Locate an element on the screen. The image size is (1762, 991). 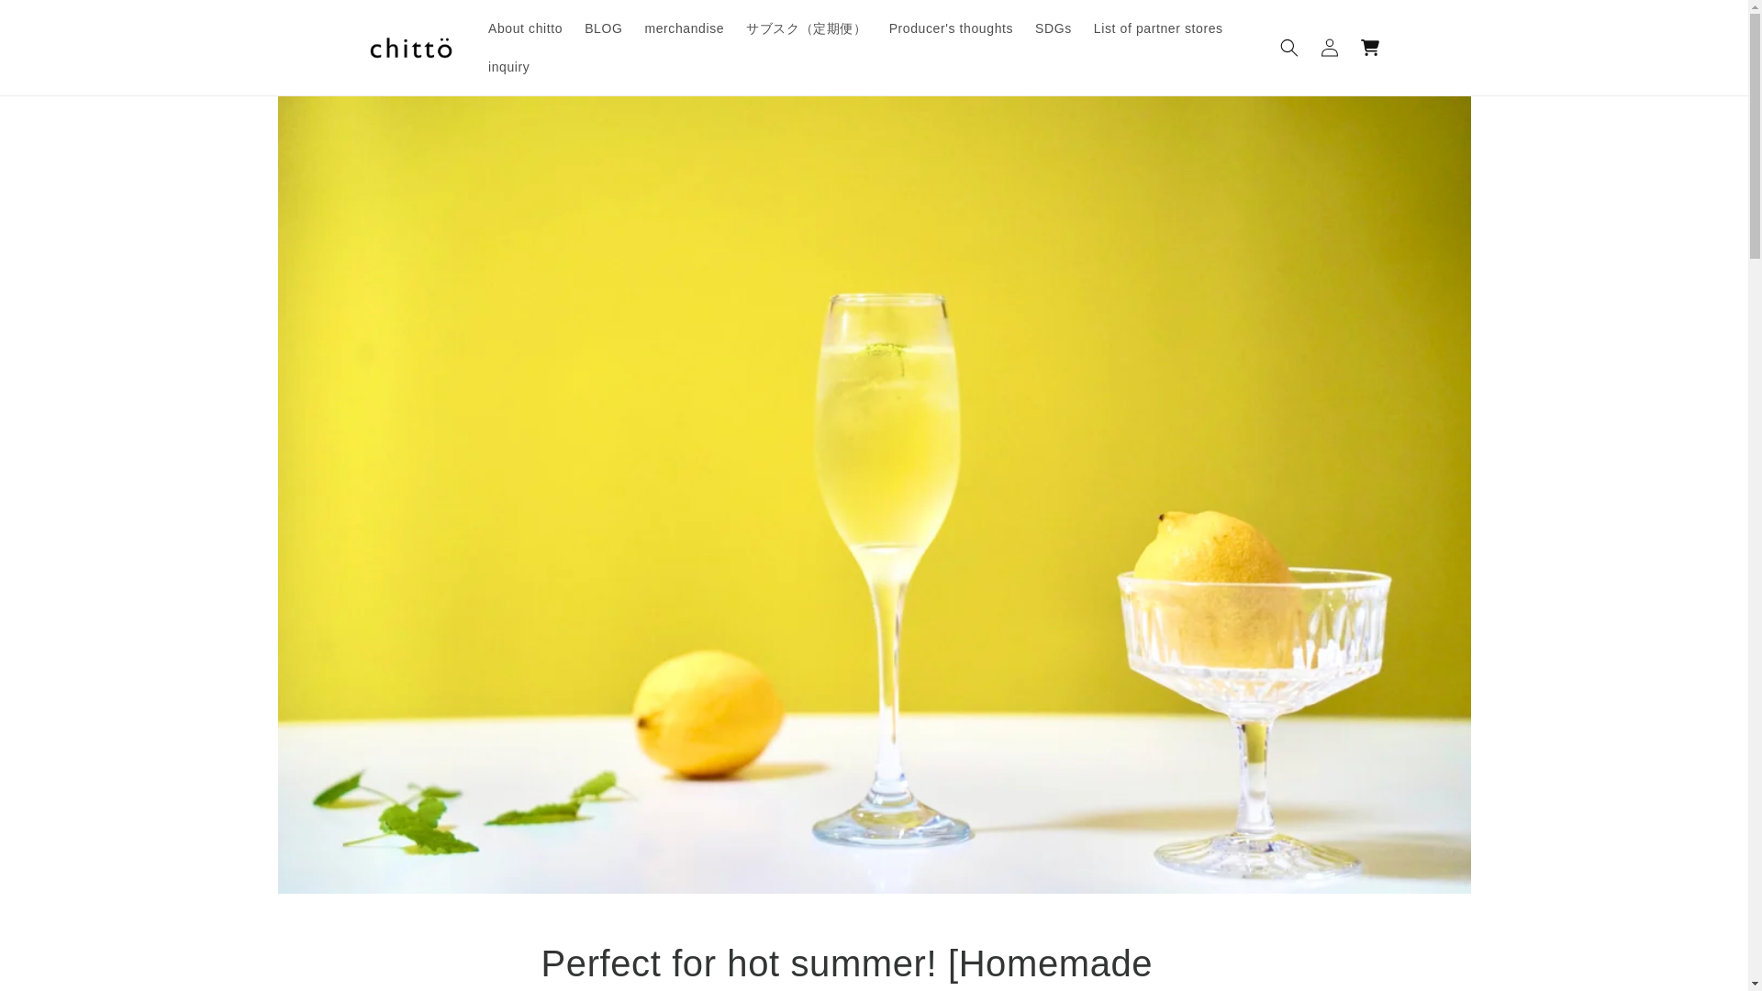
BLOG is located at coordinates (603, 28).